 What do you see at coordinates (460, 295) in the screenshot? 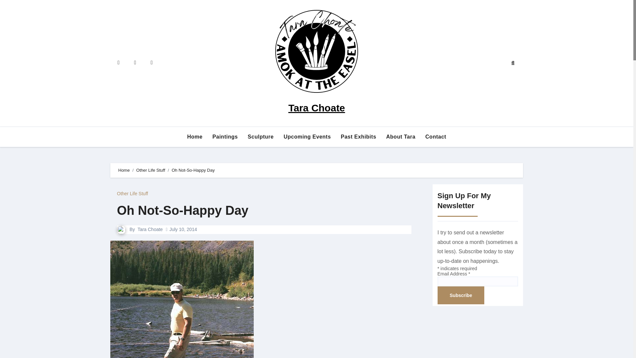
I see `Subscribe` at bounding box center [460, 295].